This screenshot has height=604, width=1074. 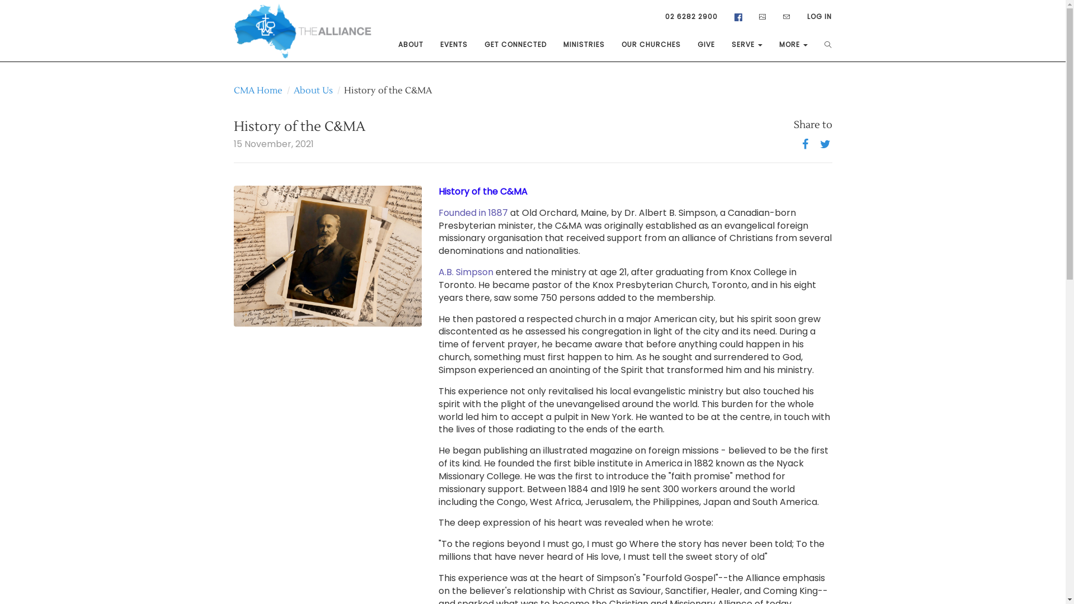 What do you see at coordinates (651, 45) in the screenshot?
I see `OUR CHURCHES` at bounding box center [651, 45].